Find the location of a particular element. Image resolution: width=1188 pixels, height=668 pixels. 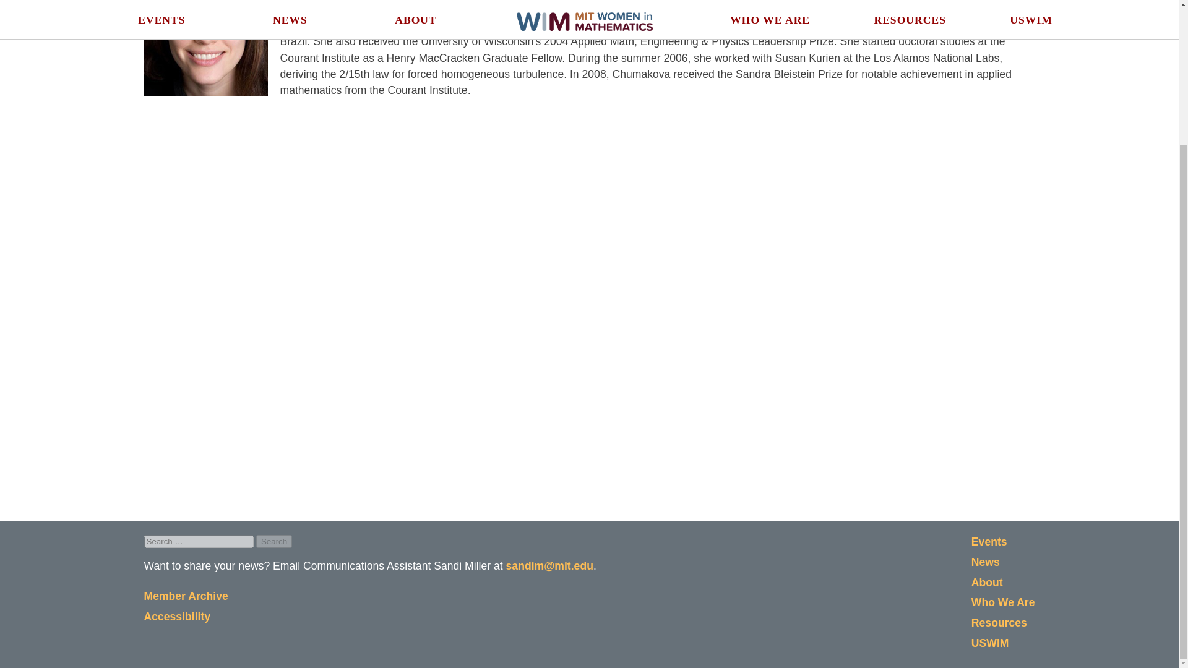

Events is located at coordinates (989, 542).